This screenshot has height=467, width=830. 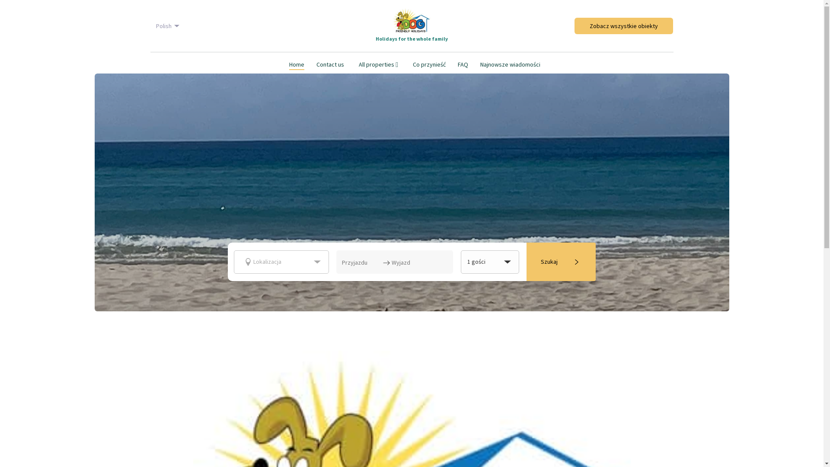 What do you see at coordinates (281, 262) in the screenshot?
I see `Lokalizacja` at bounding box center [281, 262].